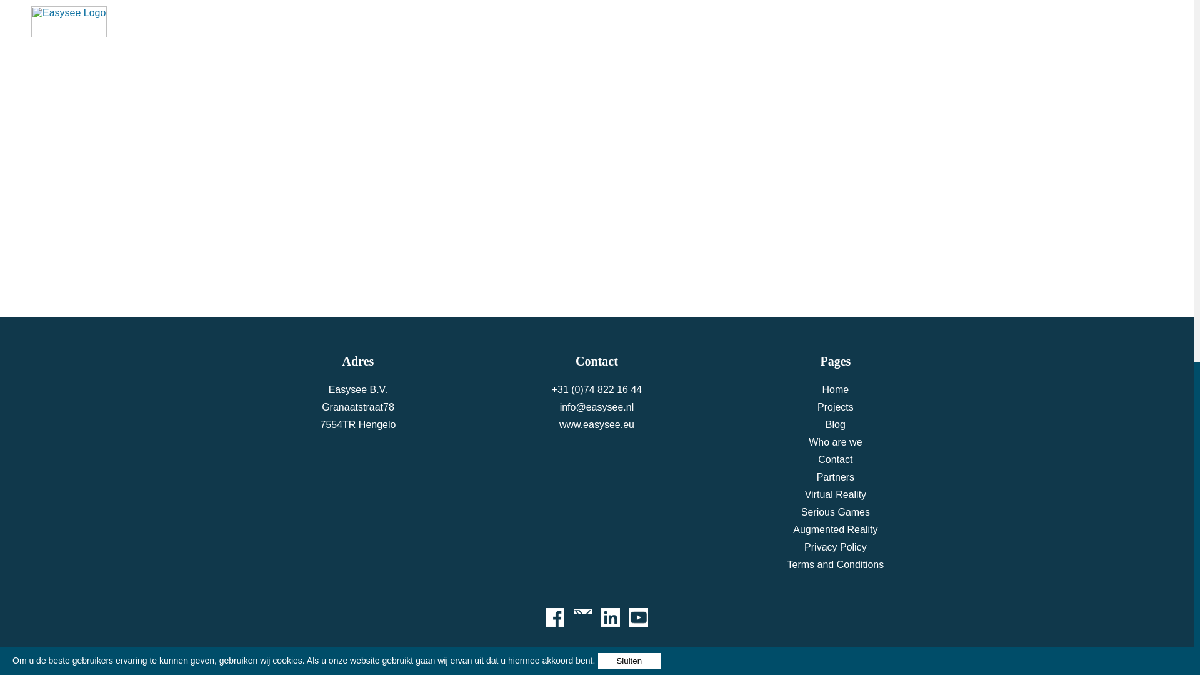  Describe the element at coordinates (836, 495) in the screenshot. I see `Virtual Reality` at that location.